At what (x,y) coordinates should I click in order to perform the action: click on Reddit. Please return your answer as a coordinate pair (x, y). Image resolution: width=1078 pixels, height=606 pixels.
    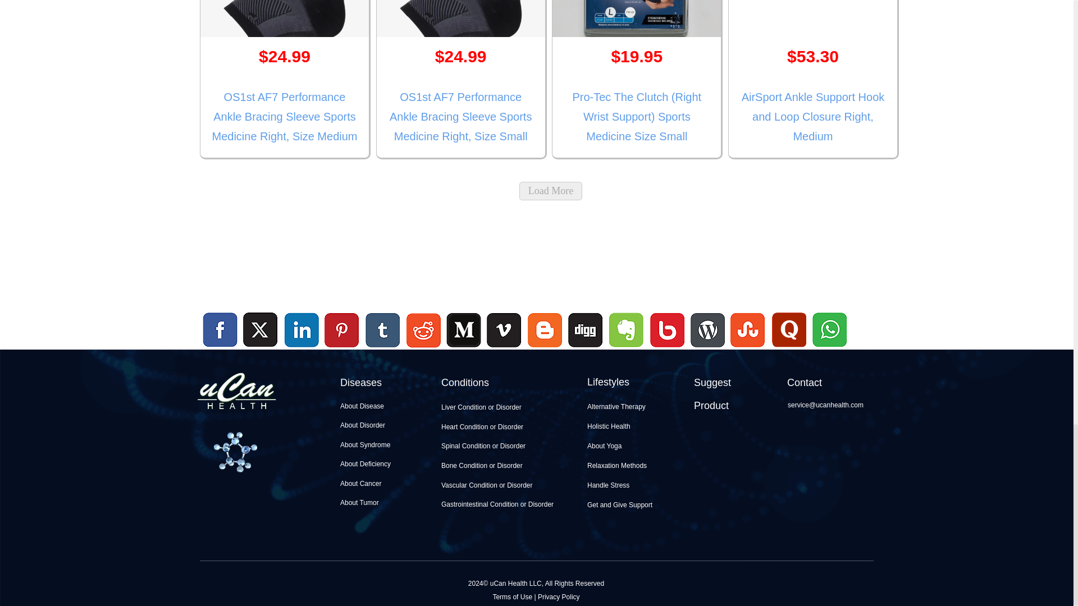
    Looking at the image, I should click on (423, 348).